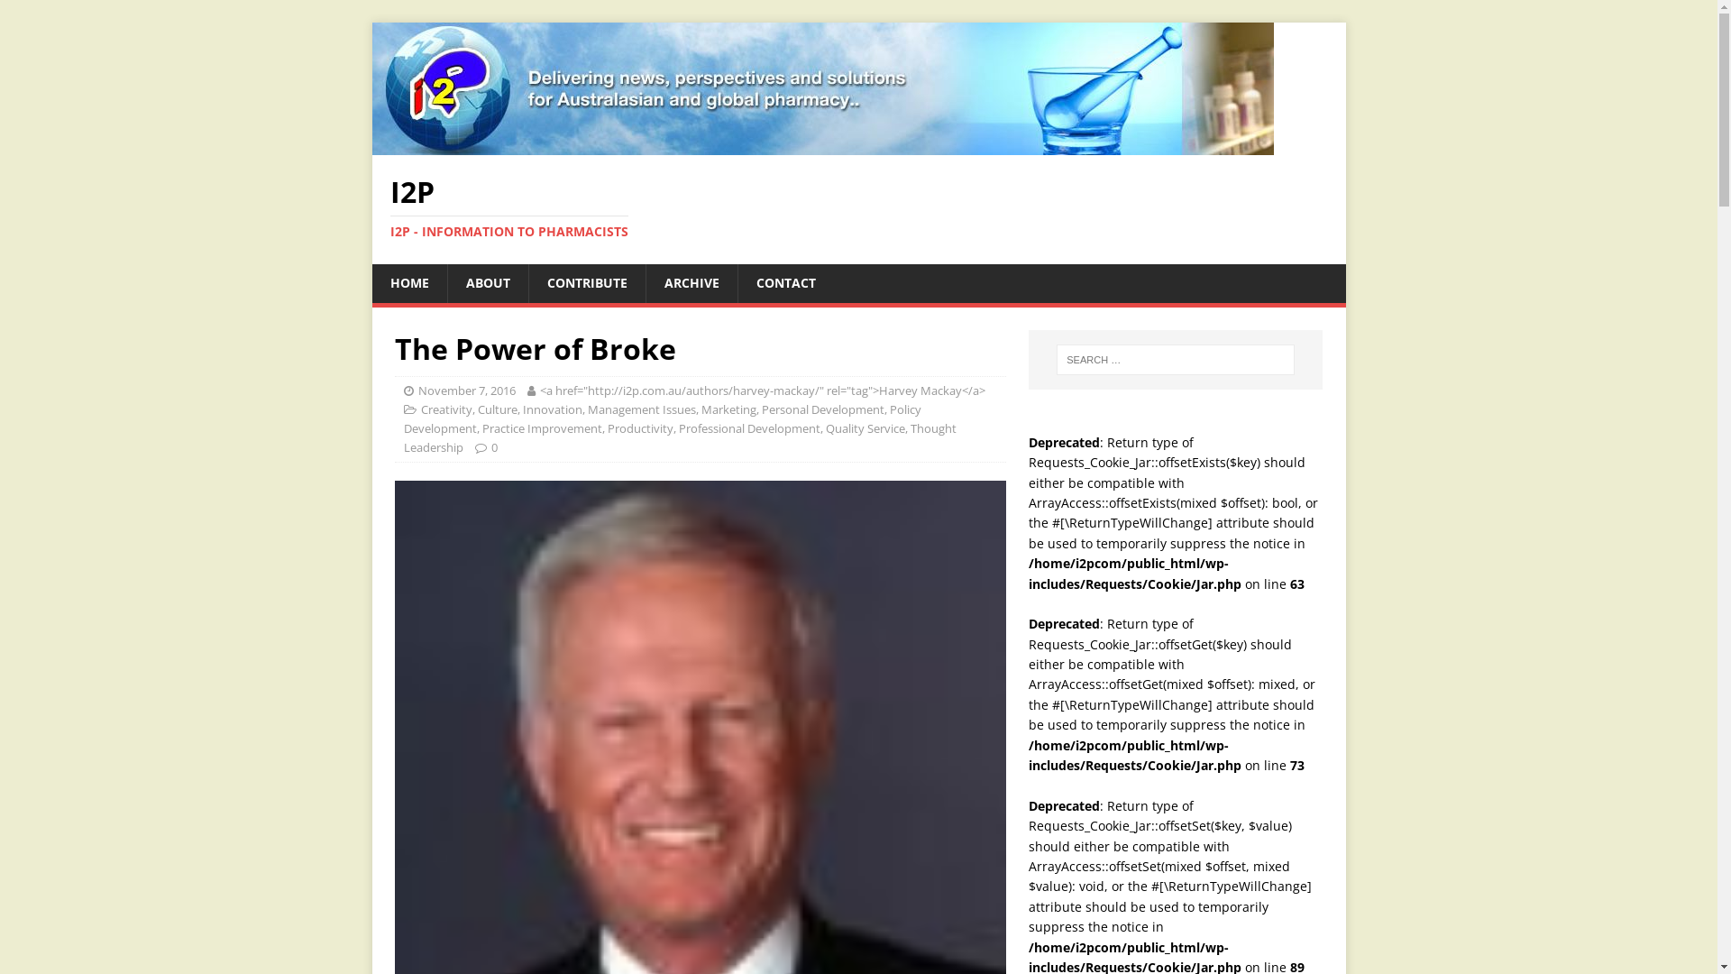 The width and height of the screenshot is (1731, 974). Describe the element at coordinates (680, 438) in the screenshot. I see `Thought Leadership` at that location.